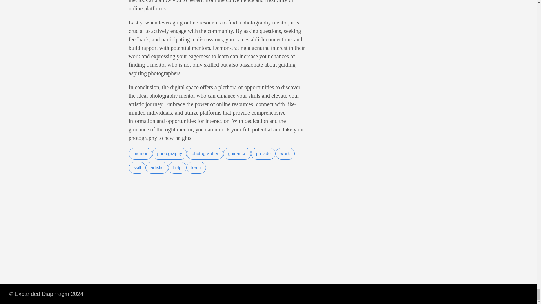 The width and height of the screenshot is (541, 304). Describe the element at coordinates (137, 167) in the screenshot. I see `skill` at that location.